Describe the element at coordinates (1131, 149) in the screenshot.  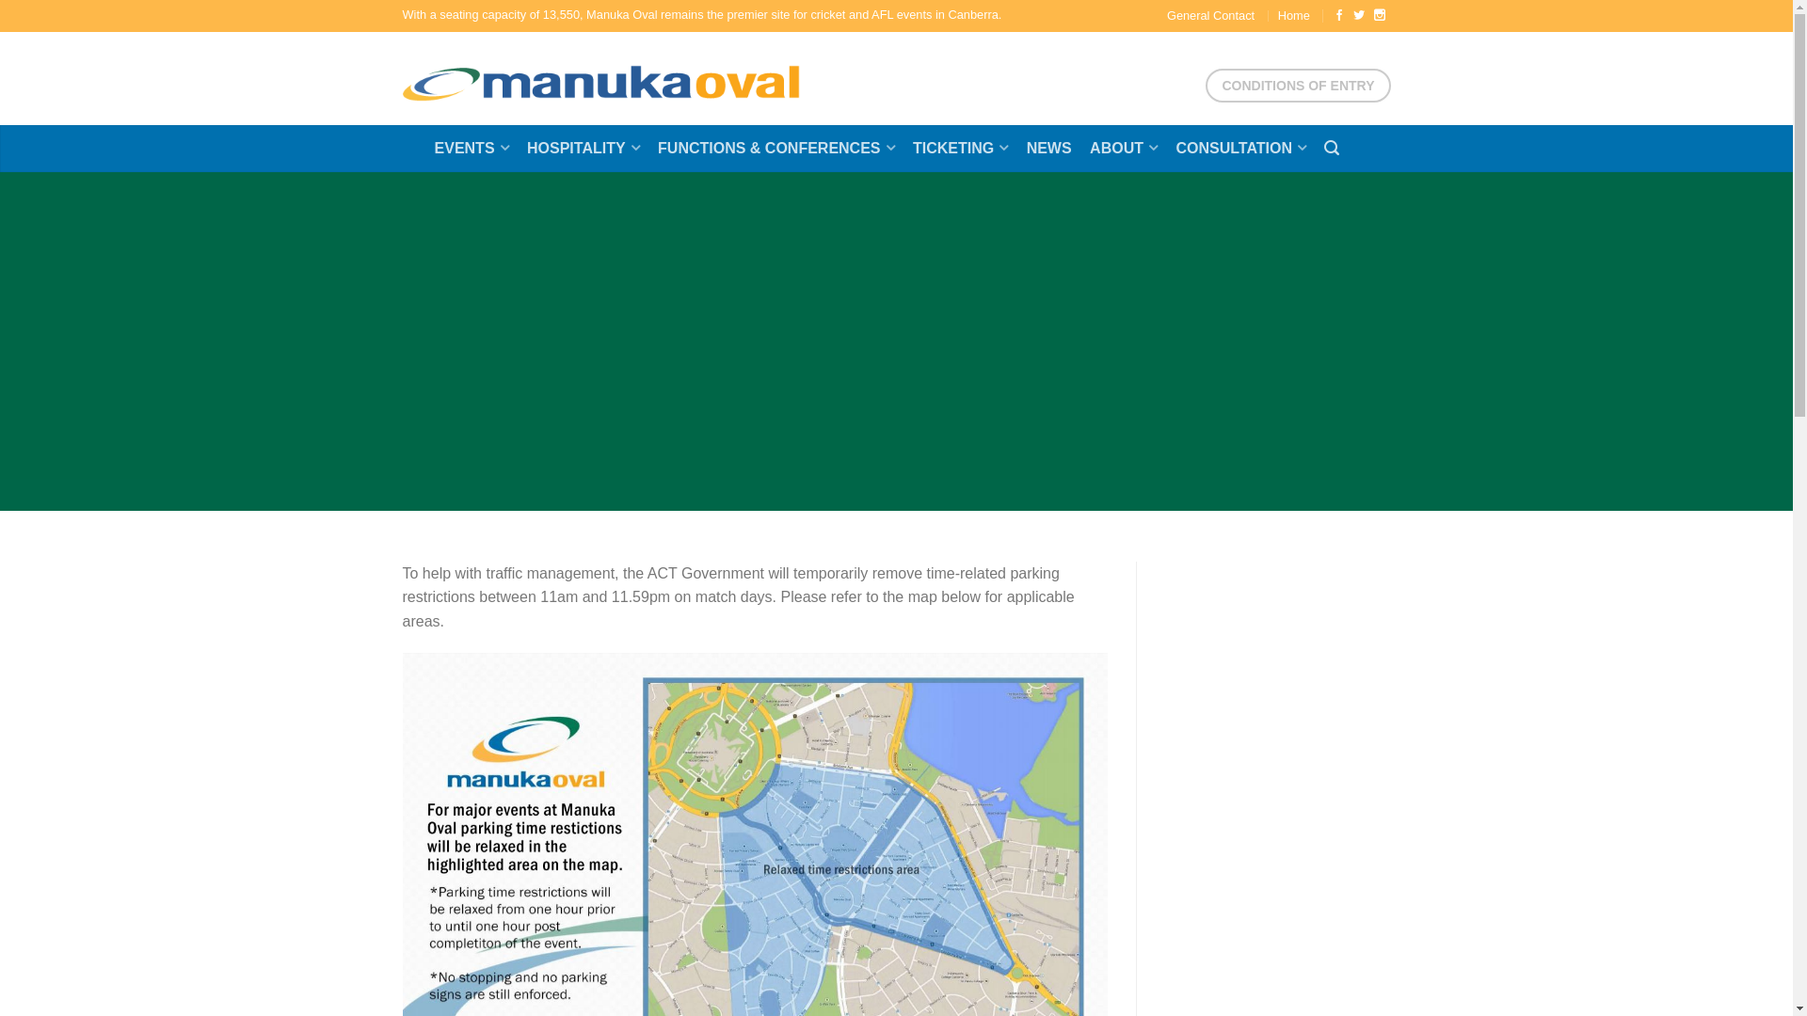
I see `ABOUT` at that location.